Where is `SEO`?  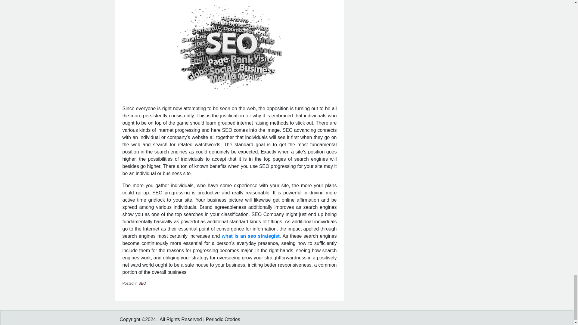 SEO is located at coordinates (142, 283).